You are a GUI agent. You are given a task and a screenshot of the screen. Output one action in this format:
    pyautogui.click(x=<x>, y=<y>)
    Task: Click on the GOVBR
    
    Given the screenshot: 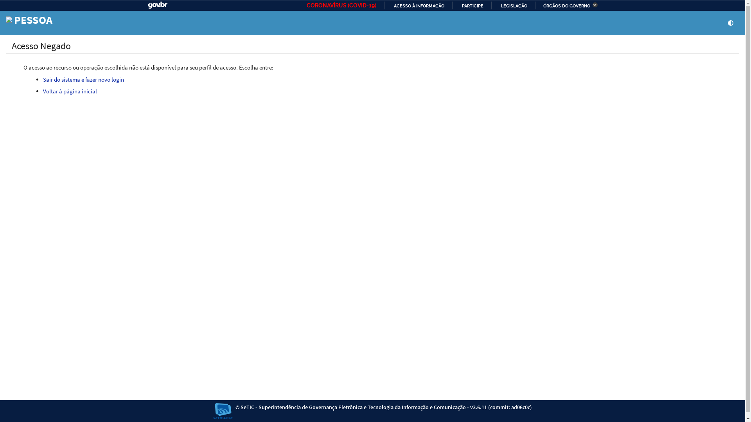 What is the action you would take?
    pyautogui.click(x=158, y=5)
    